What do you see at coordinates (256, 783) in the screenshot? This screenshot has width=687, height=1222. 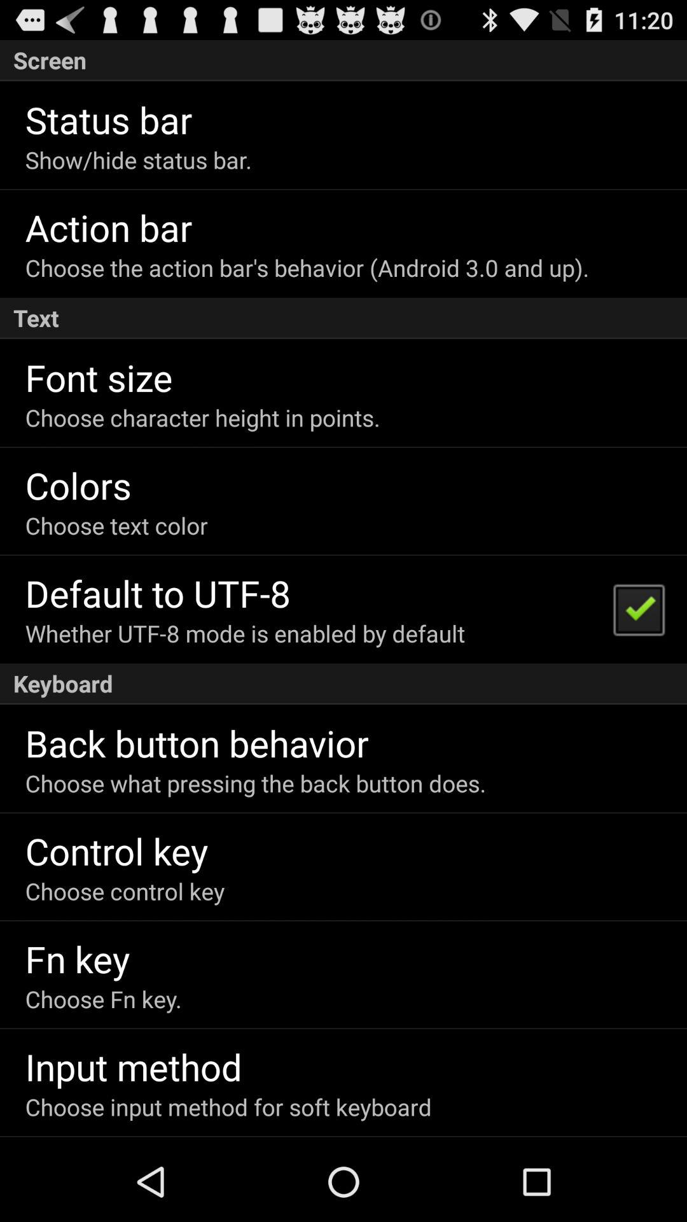 I see `swipe to the choose what pressing icon` at bounding box center [256, 783].